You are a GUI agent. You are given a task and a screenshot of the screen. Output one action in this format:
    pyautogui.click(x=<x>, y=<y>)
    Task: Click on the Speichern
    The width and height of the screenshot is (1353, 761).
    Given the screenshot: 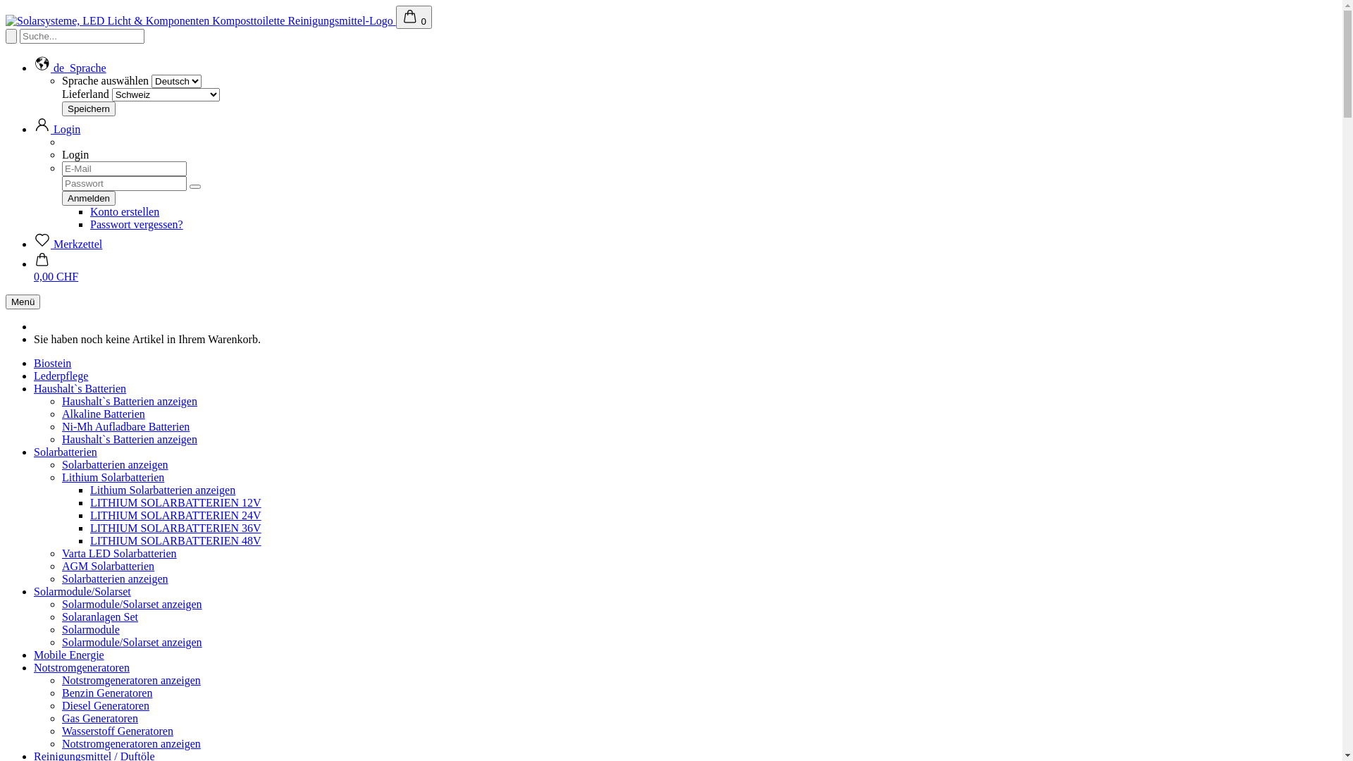 What is the action you would take?
    pyautogui.click(x=89, y=109)
    